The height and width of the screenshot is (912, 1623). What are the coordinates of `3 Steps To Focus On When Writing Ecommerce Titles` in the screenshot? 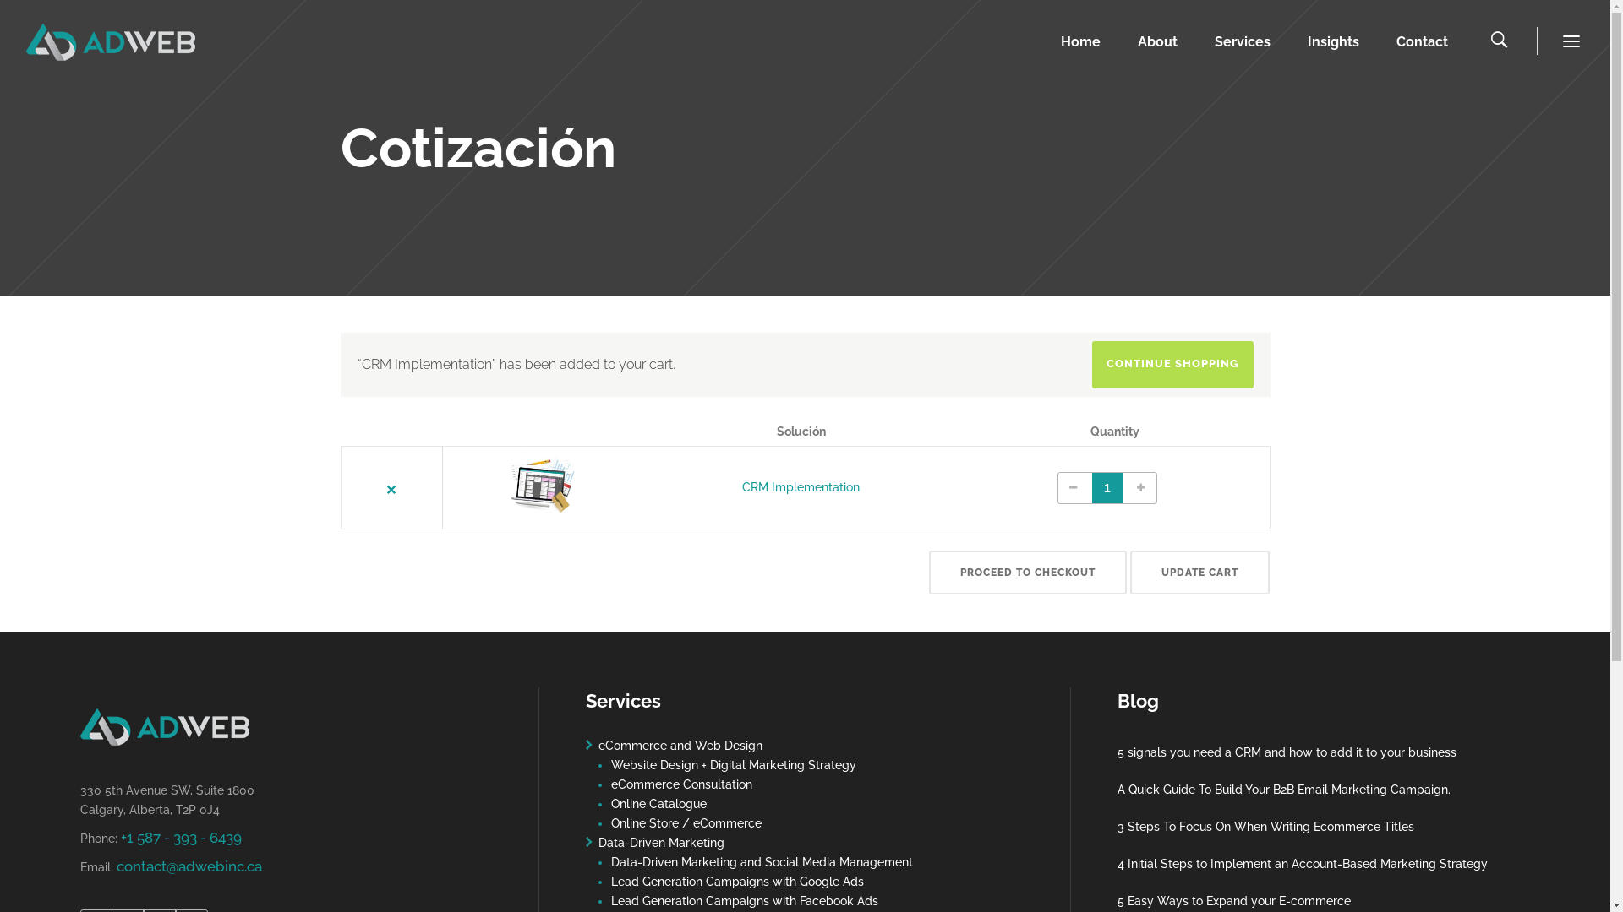 It's located at (1317, 828).